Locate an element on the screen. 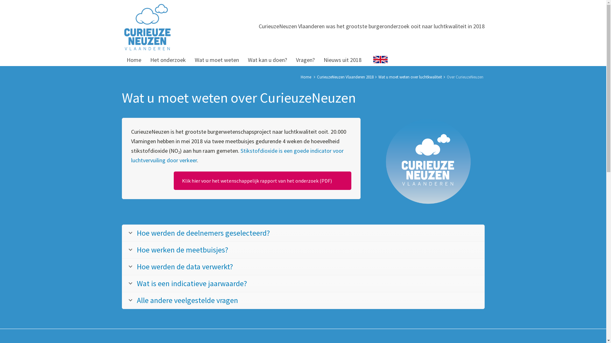 Image resolution: width=611 pixels, height=343 pixels. CurieuzeNeuzen Vlaanderen 2018 is located at coordinates (345, 77).